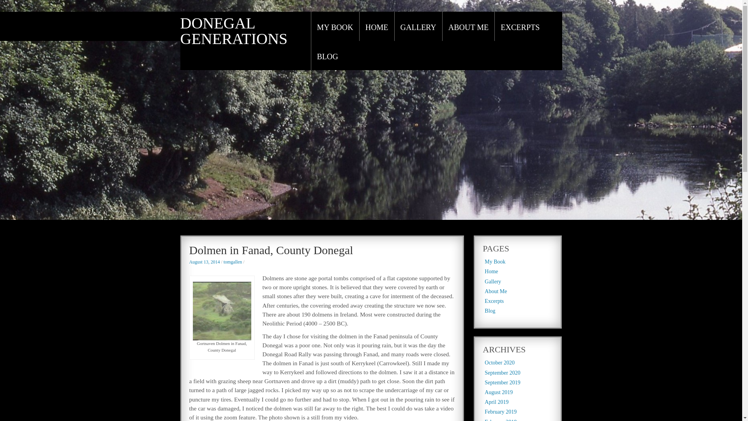 This screenshot has height=421, width=748. I want to click on 9:45 pm, so click(204, 262).